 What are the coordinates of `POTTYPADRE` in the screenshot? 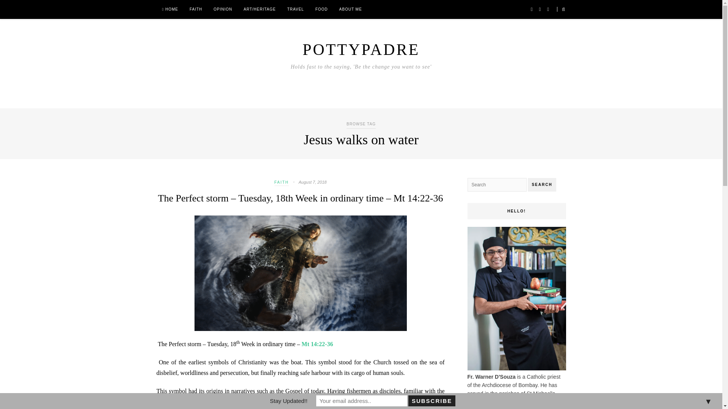 It's located at (361, 50).